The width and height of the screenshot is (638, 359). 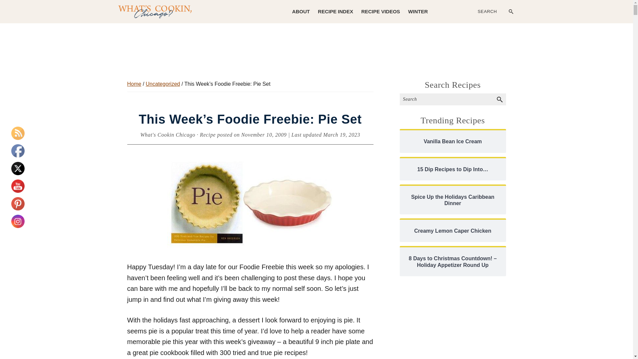 I want to click on YouTube, so click(x=18, y=186).